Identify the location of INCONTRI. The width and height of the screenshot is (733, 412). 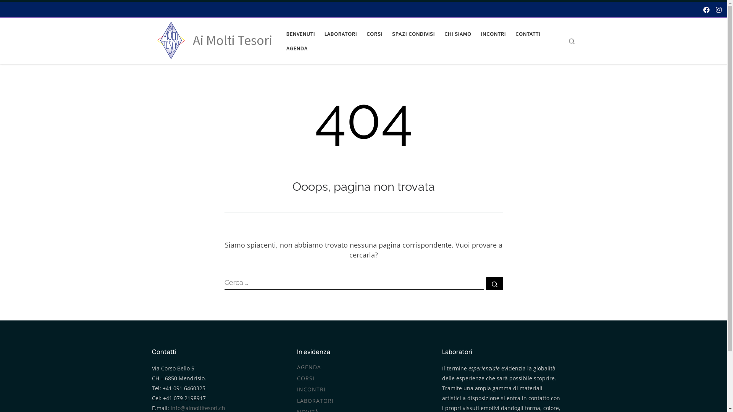
(312, 390).